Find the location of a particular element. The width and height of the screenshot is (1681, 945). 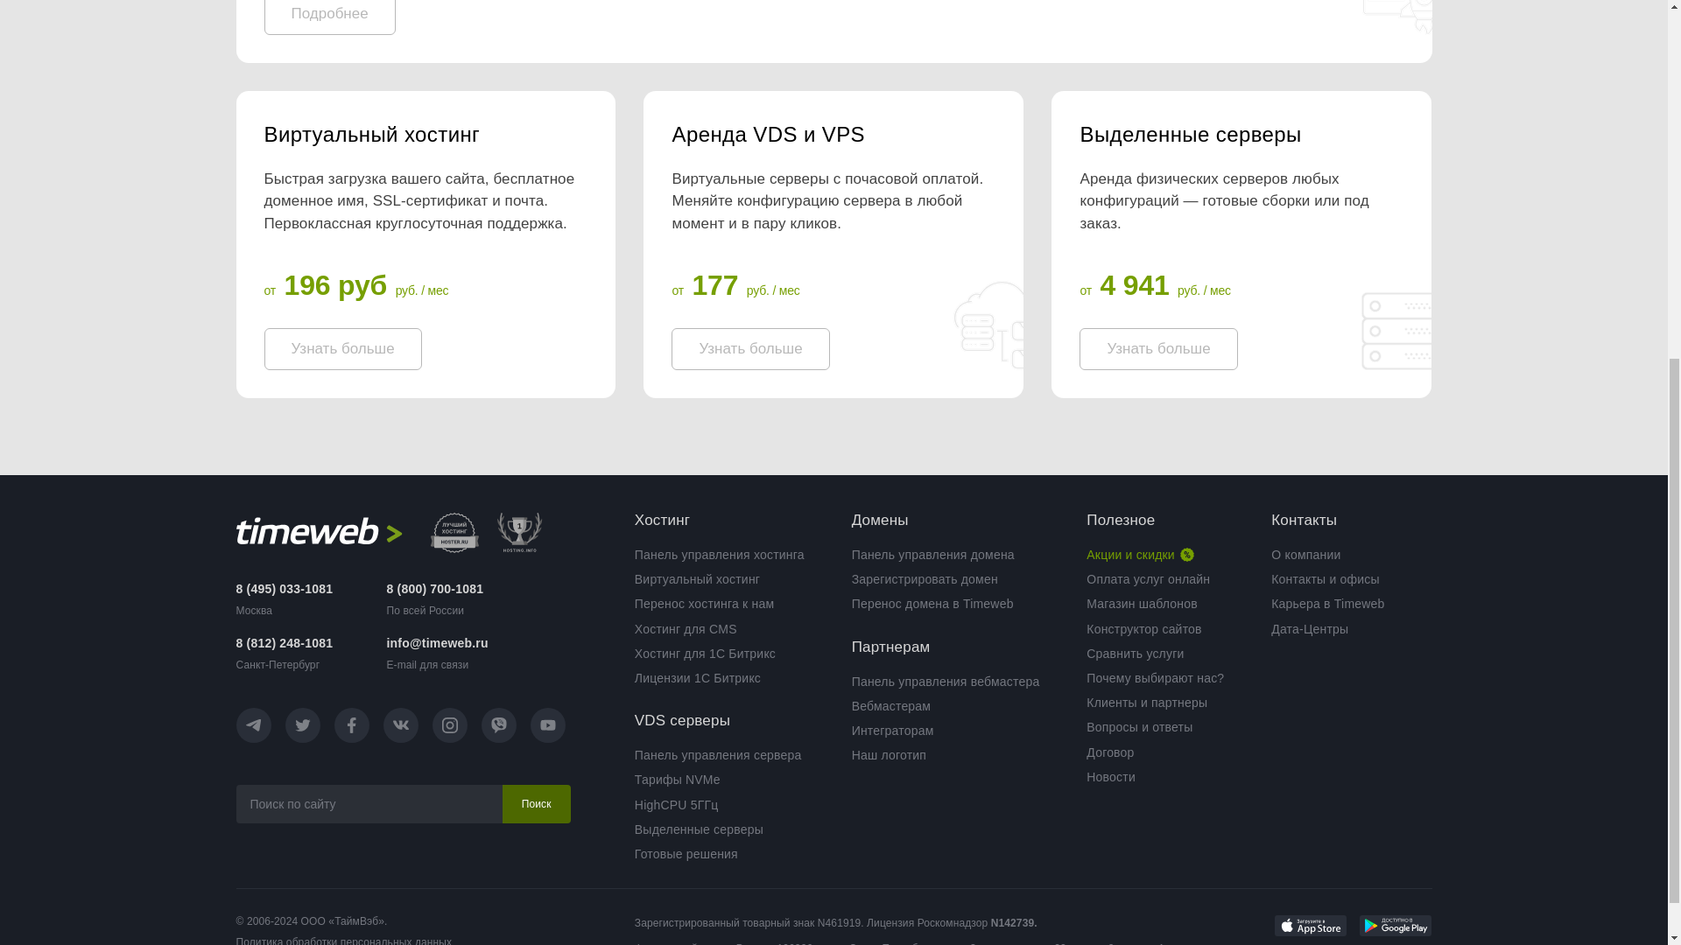

VDS is located at coordinates (833, 135).